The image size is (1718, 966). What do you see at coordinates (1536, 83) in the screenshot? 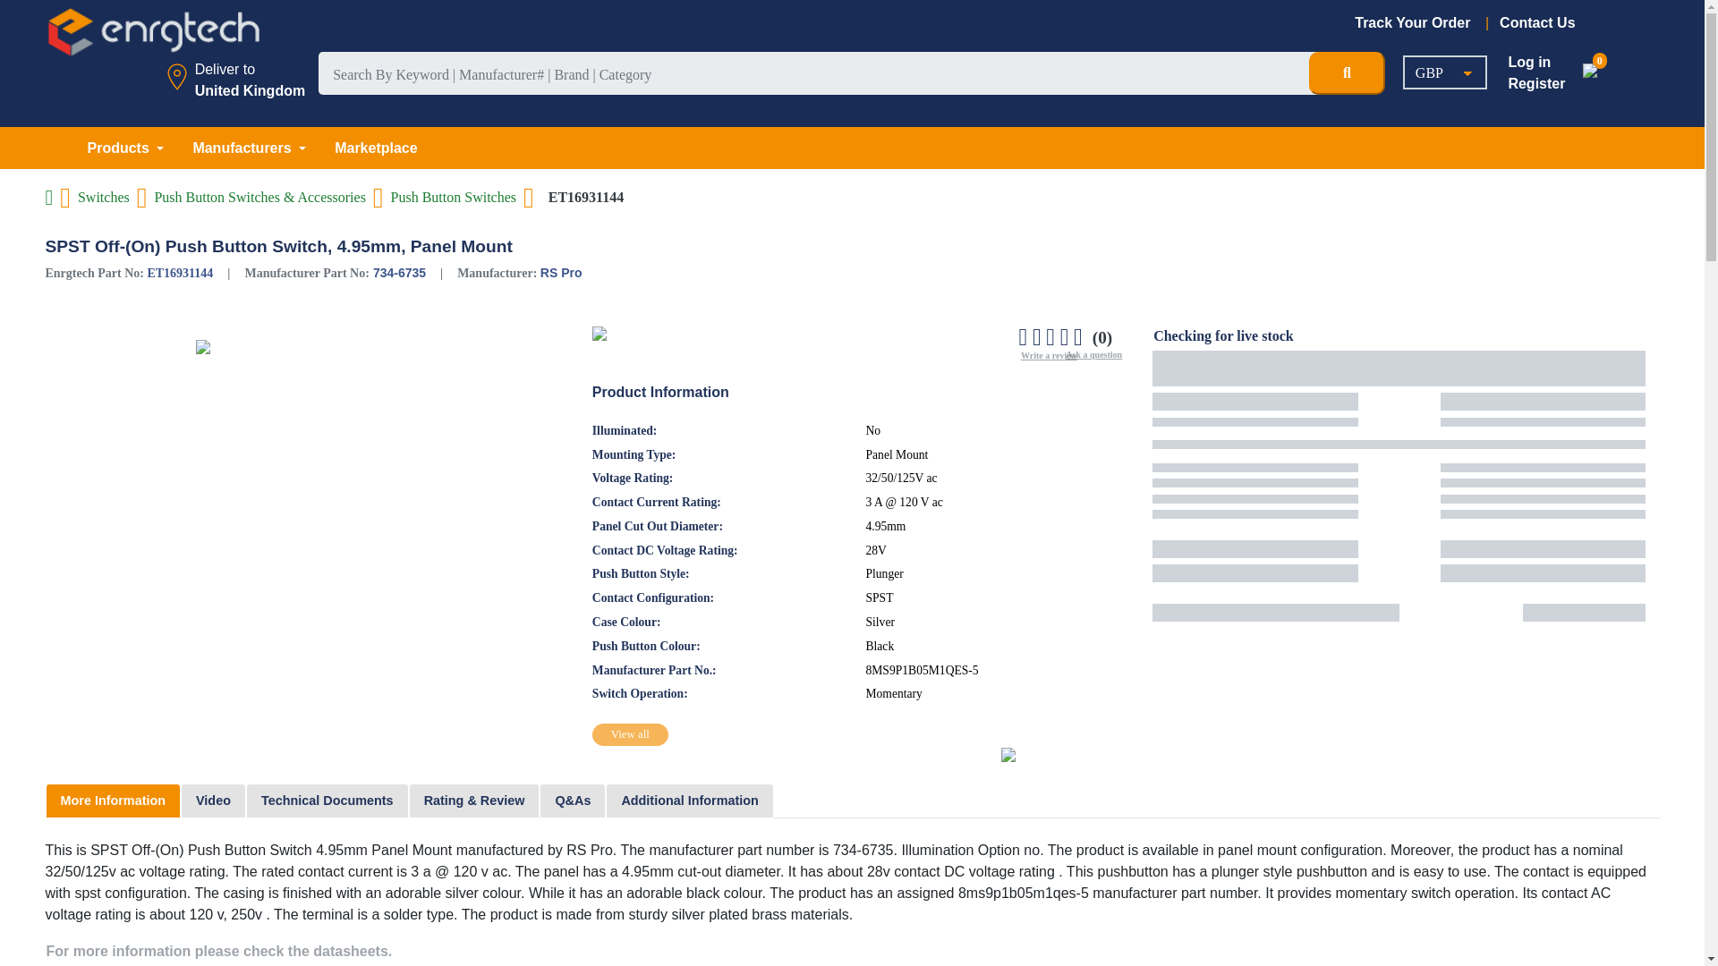
I see `Register` at bounding box center [1536, 83].